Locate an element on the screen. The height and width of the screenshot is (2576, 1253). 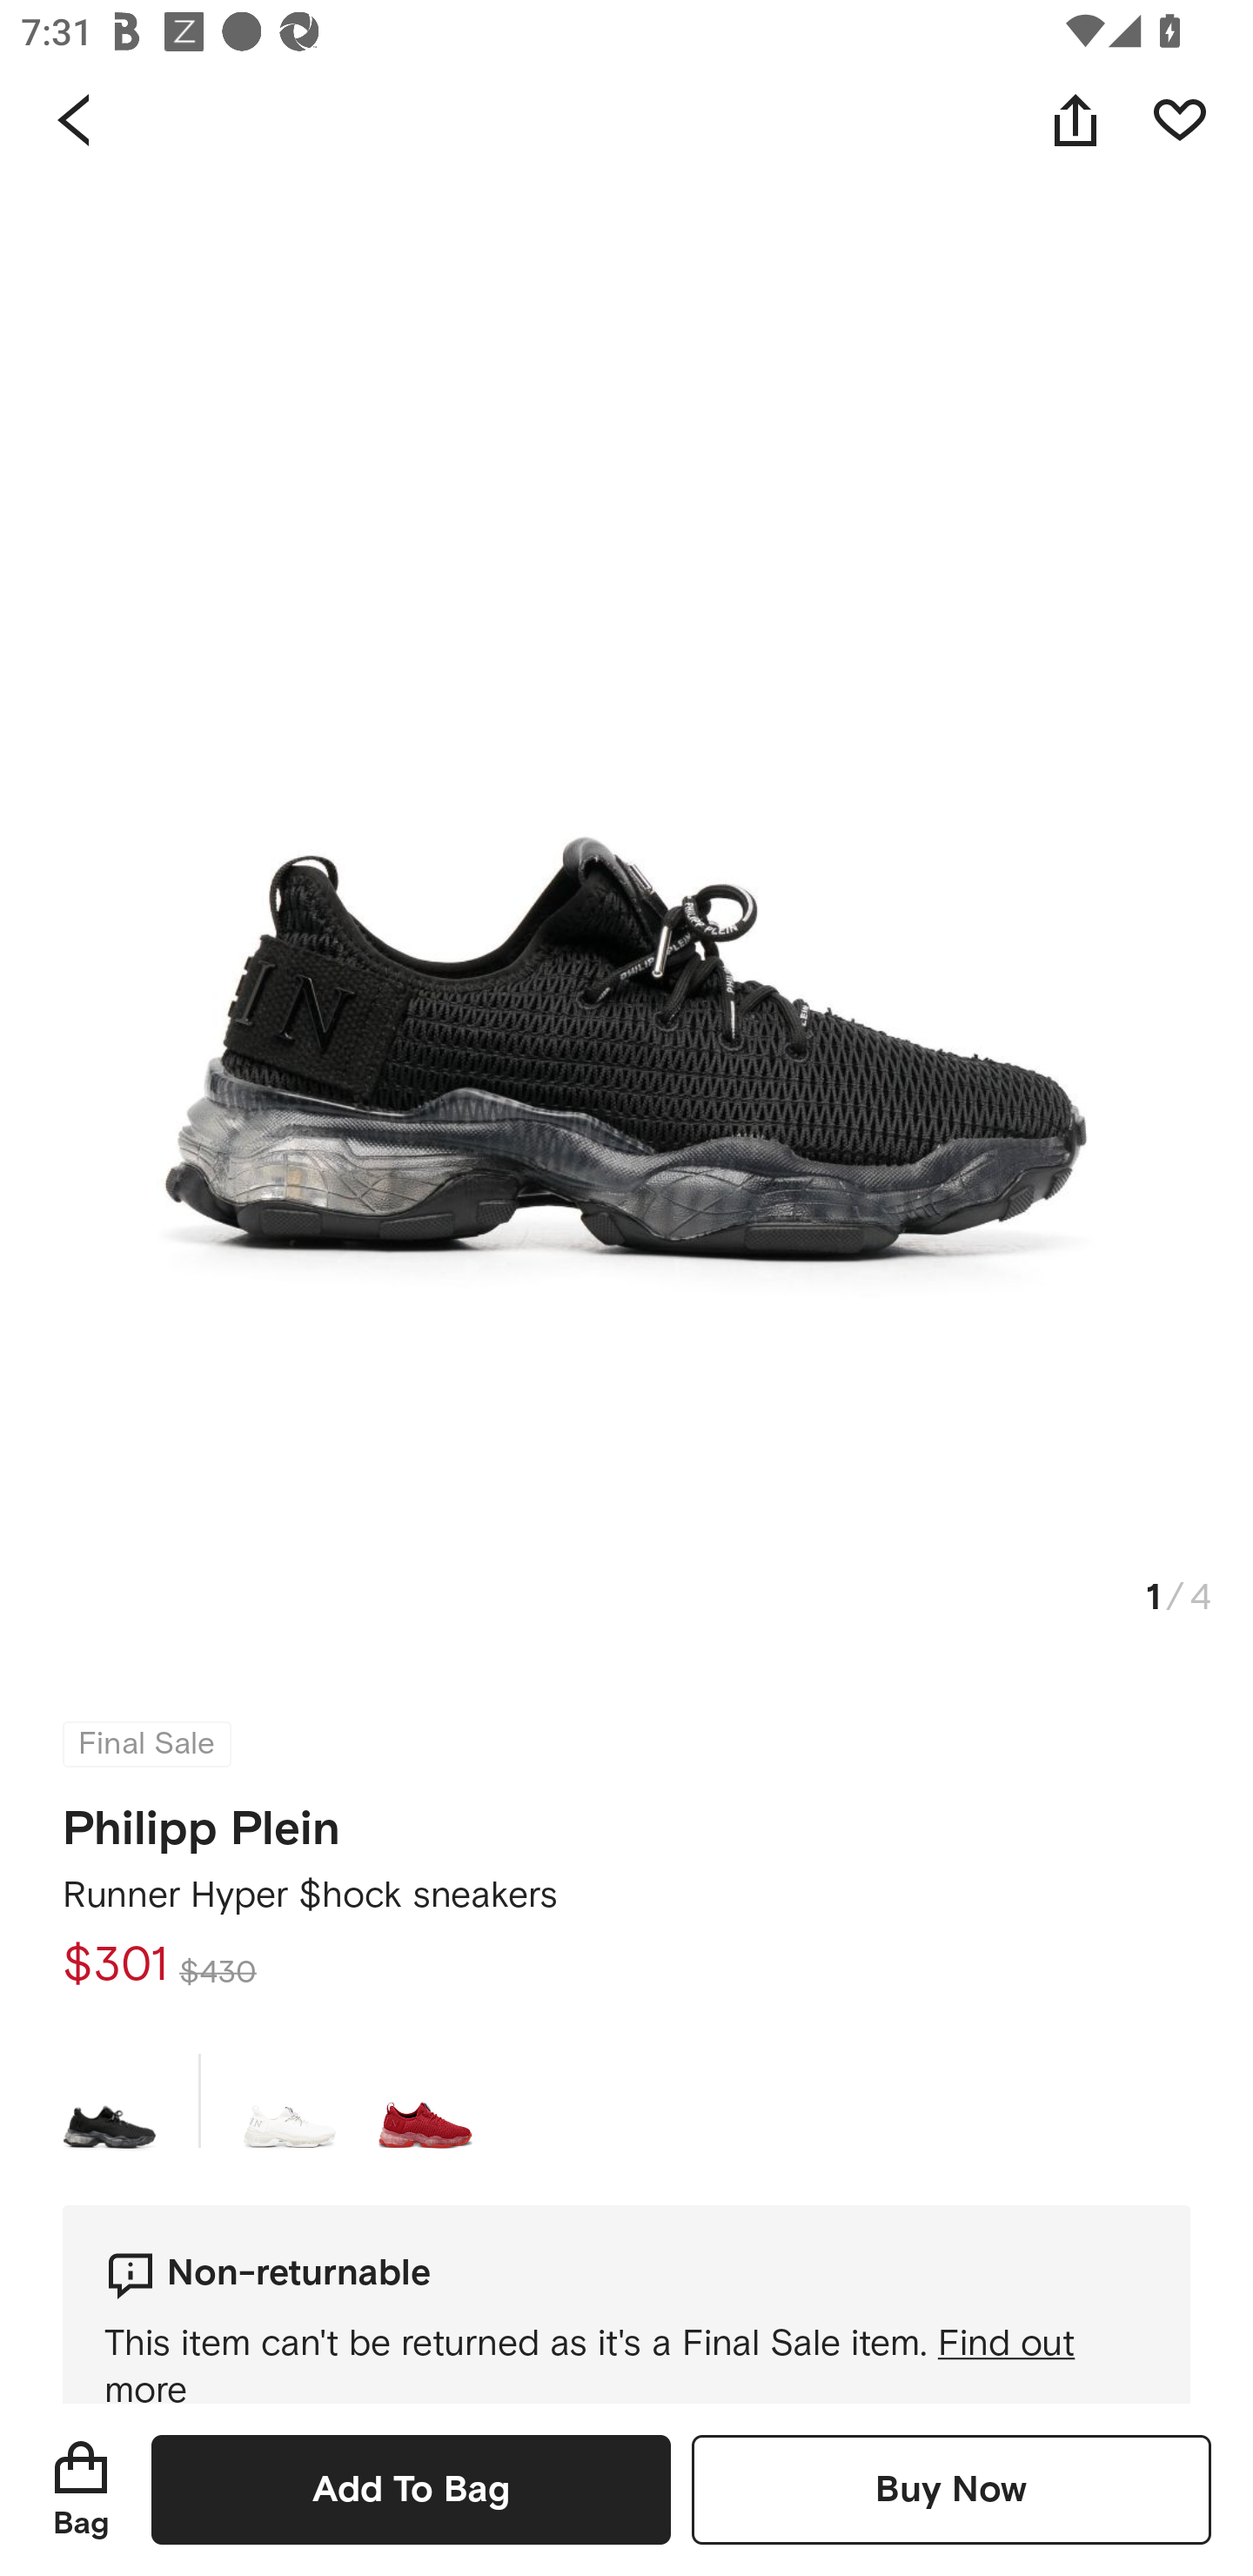
Bag is located at coordinates (81, 2489).